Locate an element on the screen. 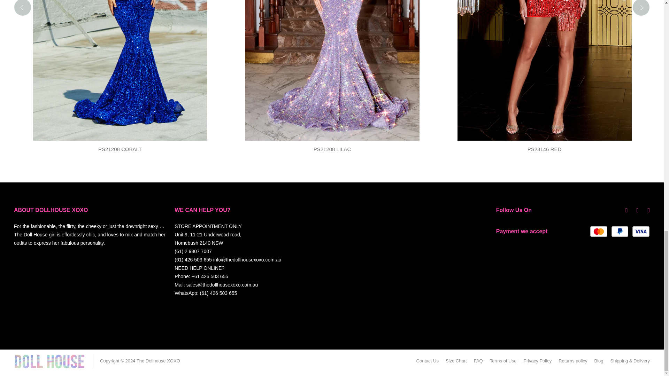 Image resolution: width=669 pixels, height=376 pixels. The Doll House XOXO on Facebook is located at coordinates (626, 210).